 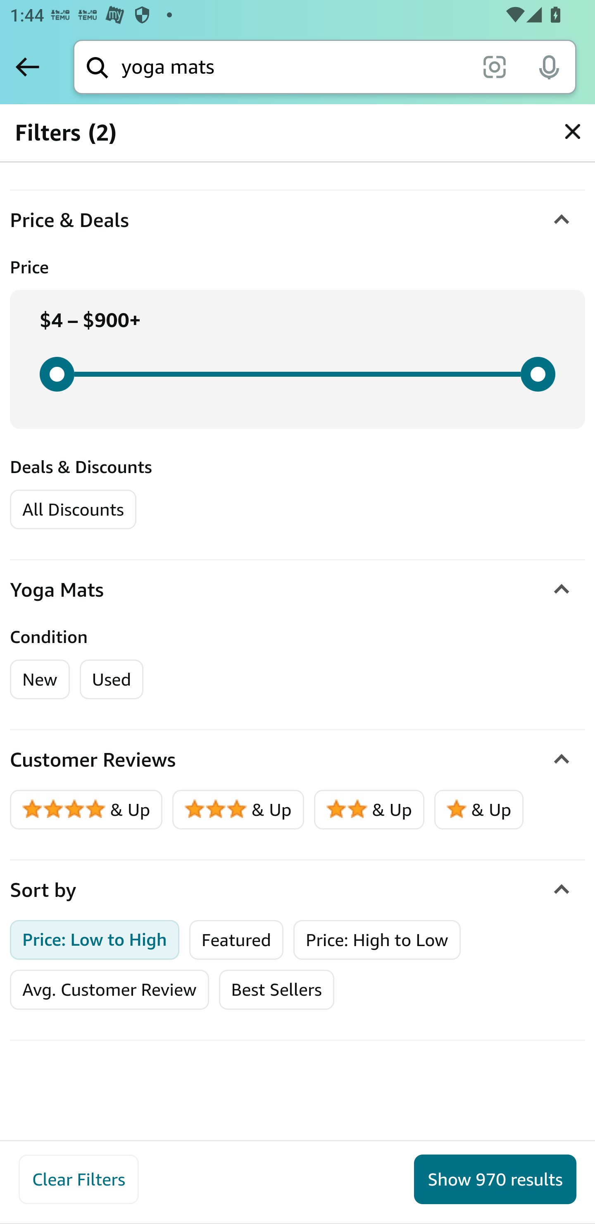 I want to click on Best Sellers, so click(x=276, y=990).